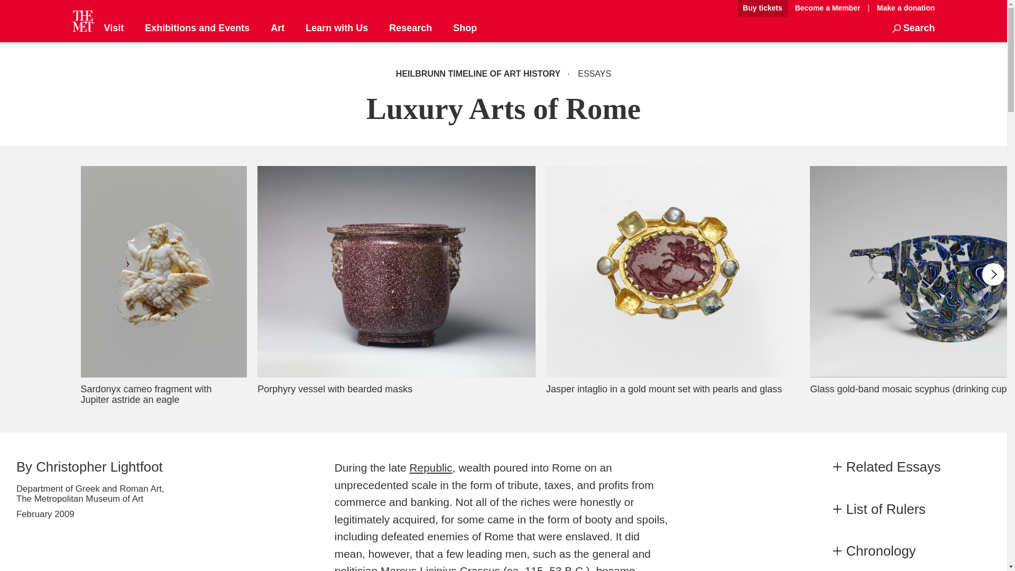 The width and height of the screenshot is (1015, 571). What do you see at coordinates (465, 29) in the screenshot?
I see `Shop` at bounding box center [465, 29].